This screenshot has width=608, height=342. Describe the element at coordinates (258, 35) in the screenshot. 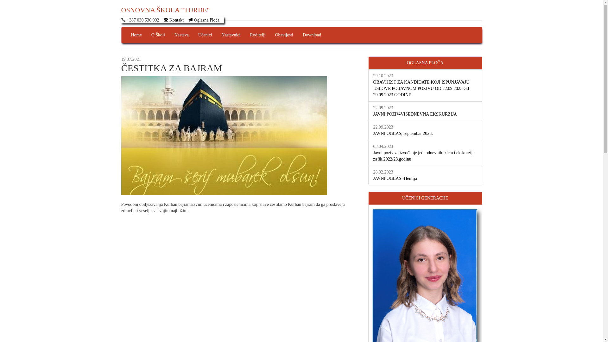

I see `Roditelji` at that location.